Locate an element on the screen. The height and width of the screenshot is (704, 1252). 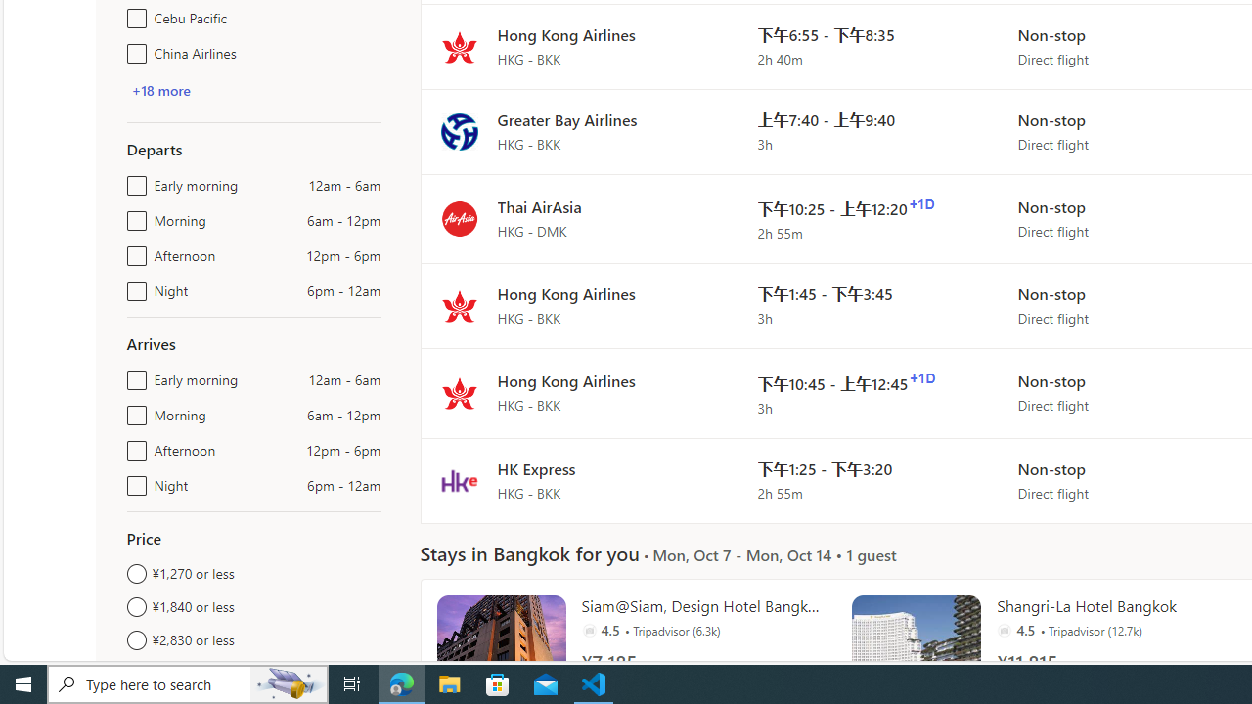
China Airlines is located at coordinates (133, 49).